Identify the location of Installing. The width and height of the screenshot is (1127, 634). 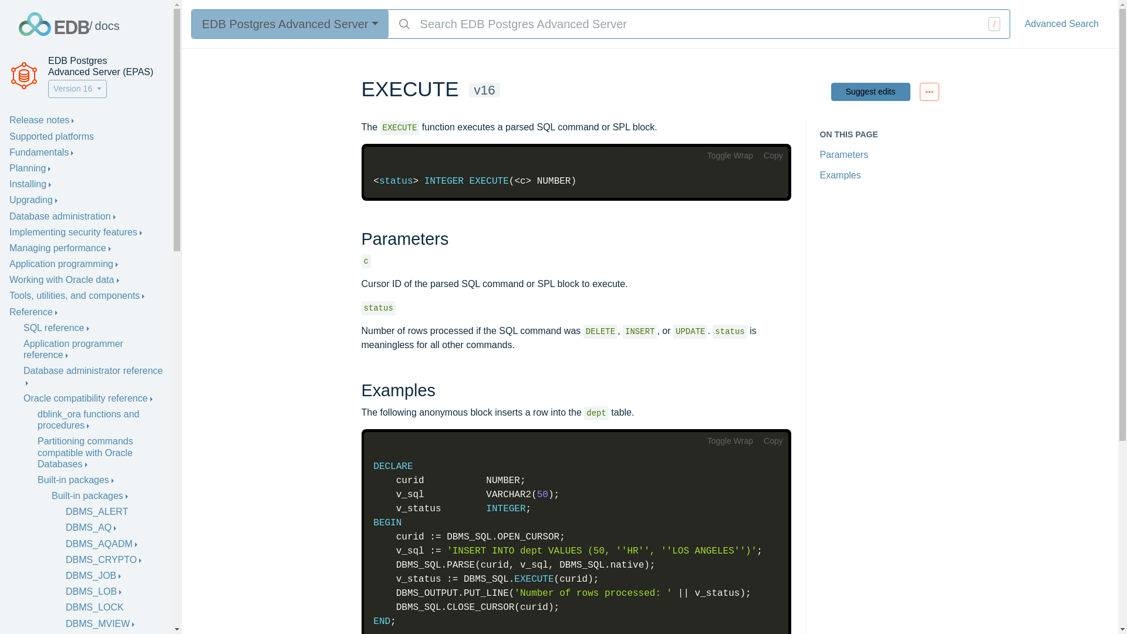
(29, 184).